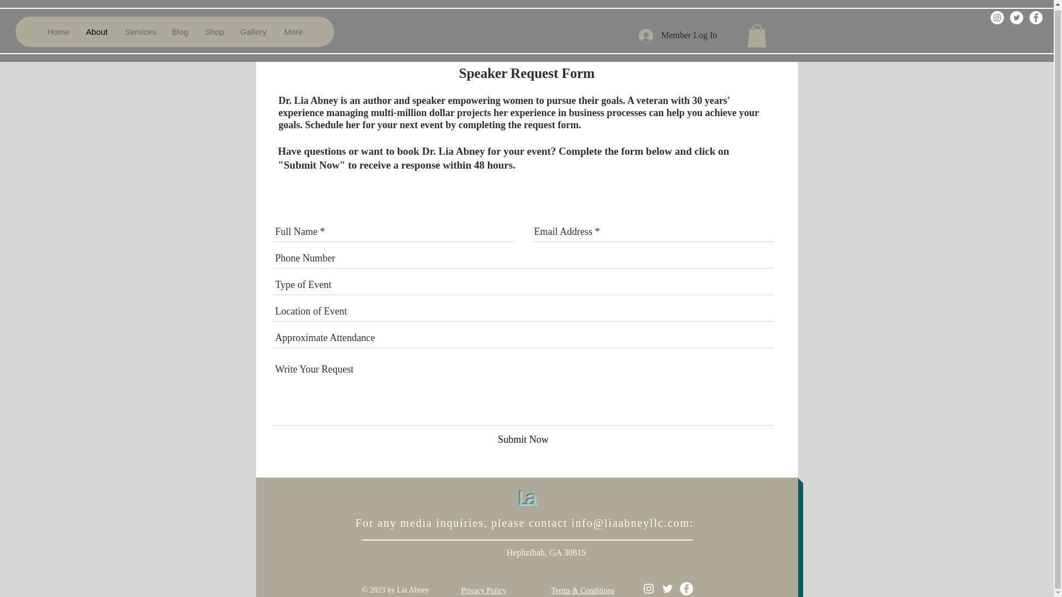  Describe the element at coordinates (677, 33) in the screenshot. I see `Member Log In` at that location.